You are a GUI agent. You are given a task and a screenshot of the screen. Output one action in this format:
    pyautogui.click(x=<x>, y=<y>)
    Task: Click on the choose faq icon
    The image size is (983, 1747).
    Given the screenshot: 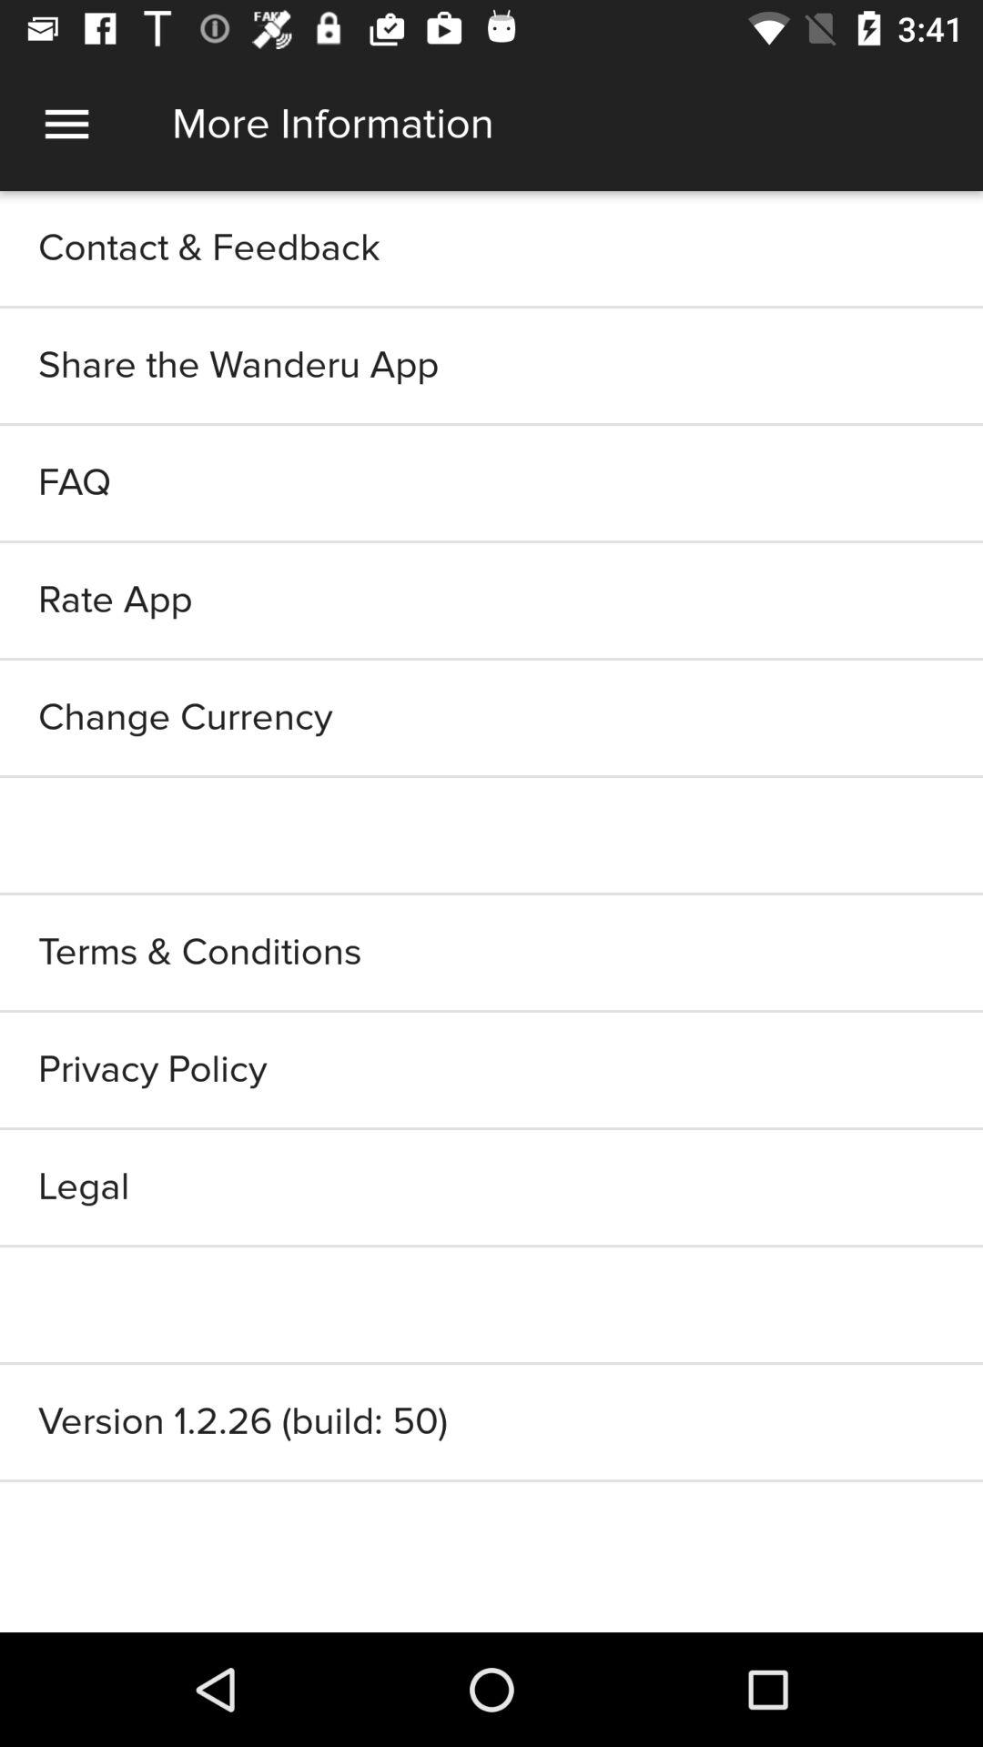 What is the action you would take?
    pyautogui.click(x=491, y=482)
    